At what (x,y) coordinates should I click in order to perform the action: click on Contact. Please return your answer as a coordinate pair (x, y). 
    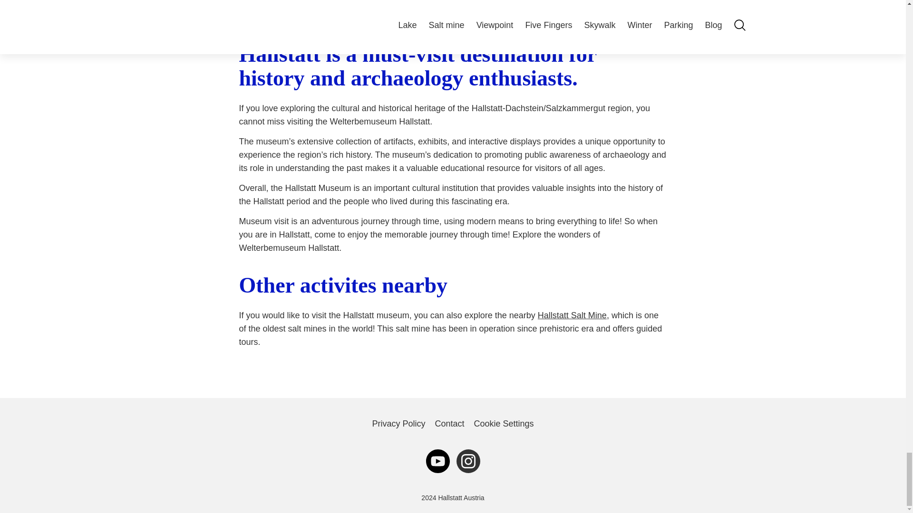
    Looking at the image, I should click on (449, 424).